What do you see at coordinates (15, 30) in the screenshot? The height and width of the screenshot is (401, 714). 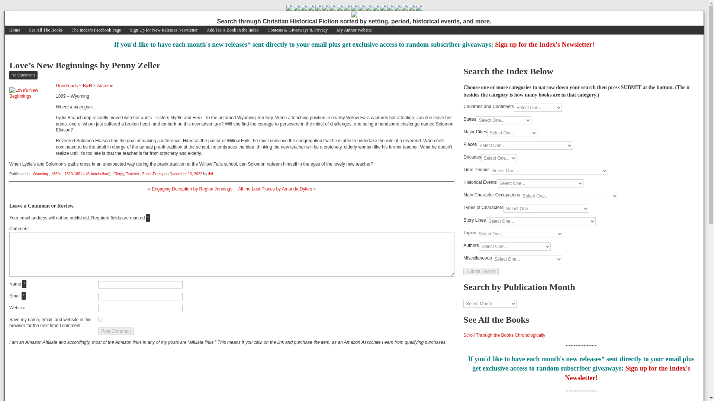 I see `Home` at bounding box center [15, 30].